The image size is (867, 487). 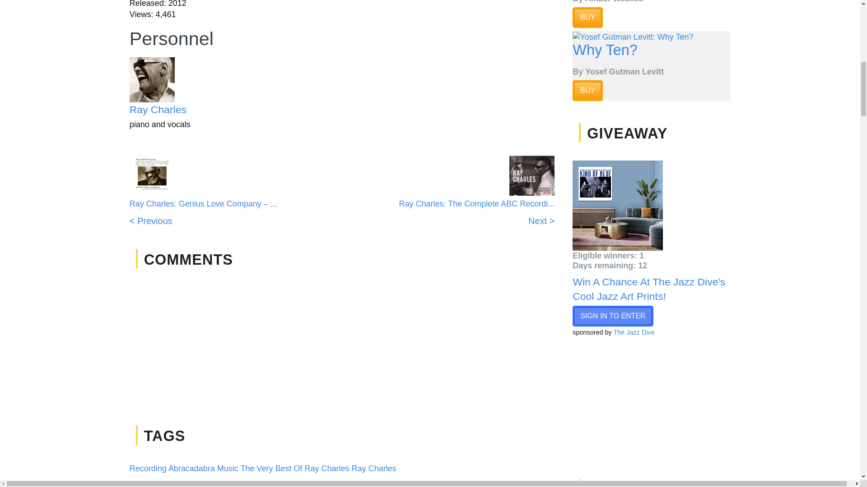 What do you see at coordinates (164, 436) in the screenshot?
I see `TAGS` at bounding box center [164, 436].